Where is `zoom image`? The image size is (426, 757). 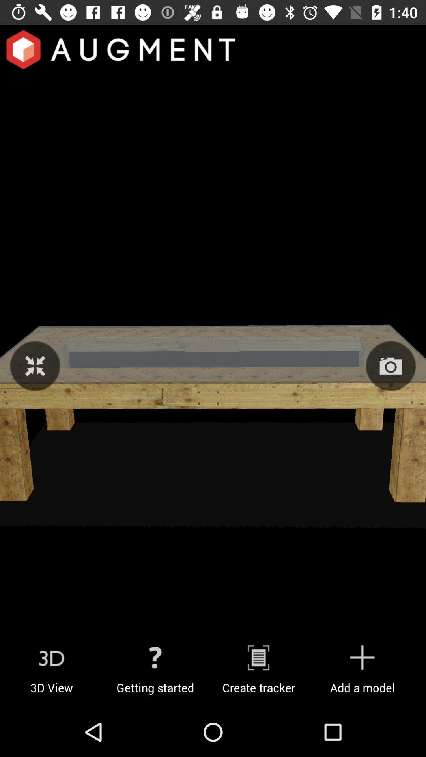 zoom image is located at coordinates (35, 366).